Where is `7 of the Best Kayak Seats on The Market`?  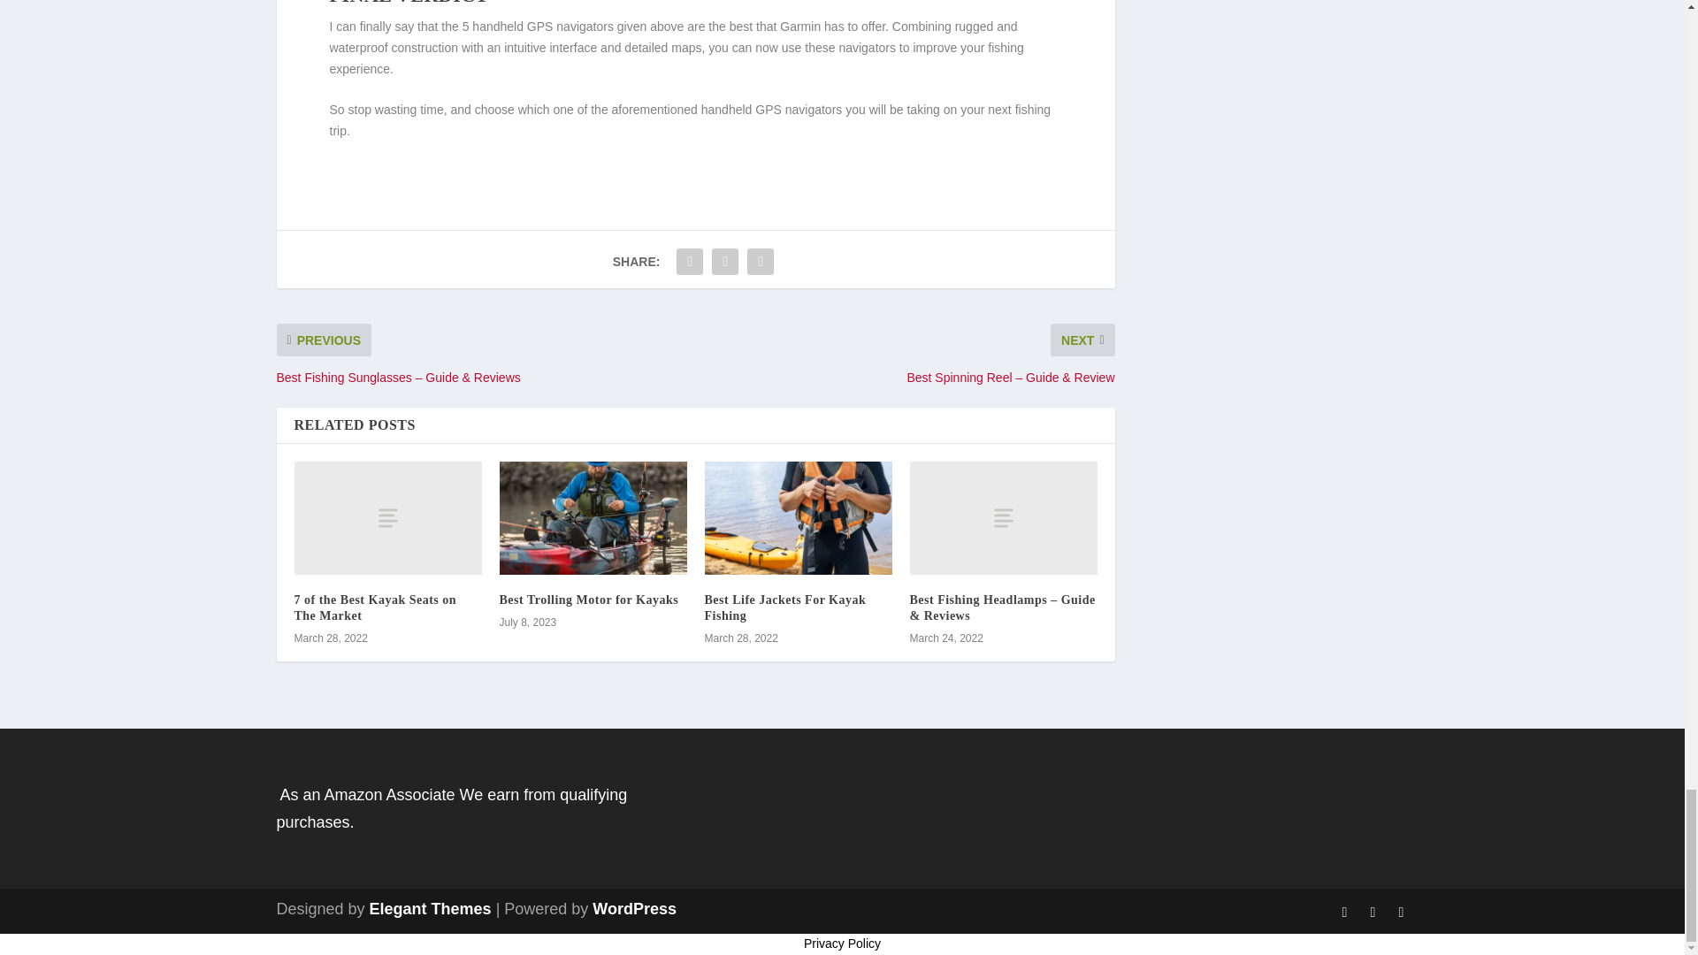 7 of the Best Kayak Seats on The Market is located at coordinates (375, 607).